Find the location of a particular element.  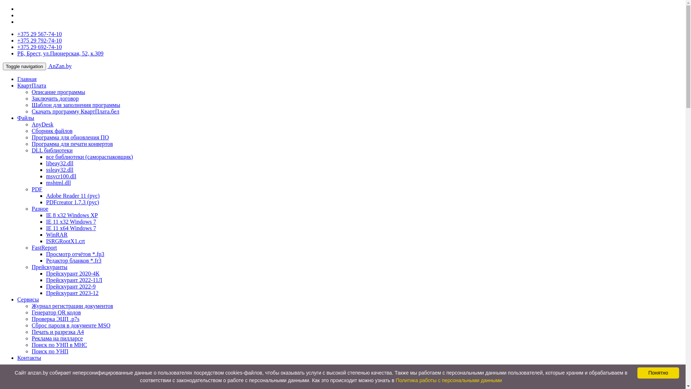

msvcr100.dll is located at coordinates (61, 176).